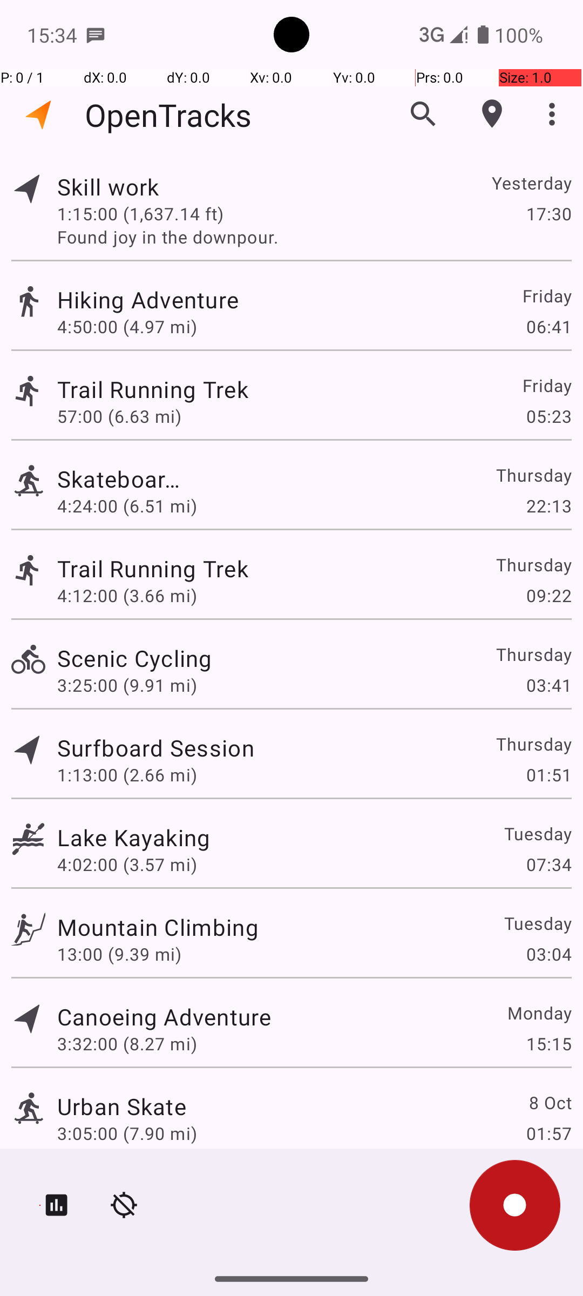 The height and width of the screenshot is (1296, 583). I want to click on Found joy in the downpour., so click(314, 237).